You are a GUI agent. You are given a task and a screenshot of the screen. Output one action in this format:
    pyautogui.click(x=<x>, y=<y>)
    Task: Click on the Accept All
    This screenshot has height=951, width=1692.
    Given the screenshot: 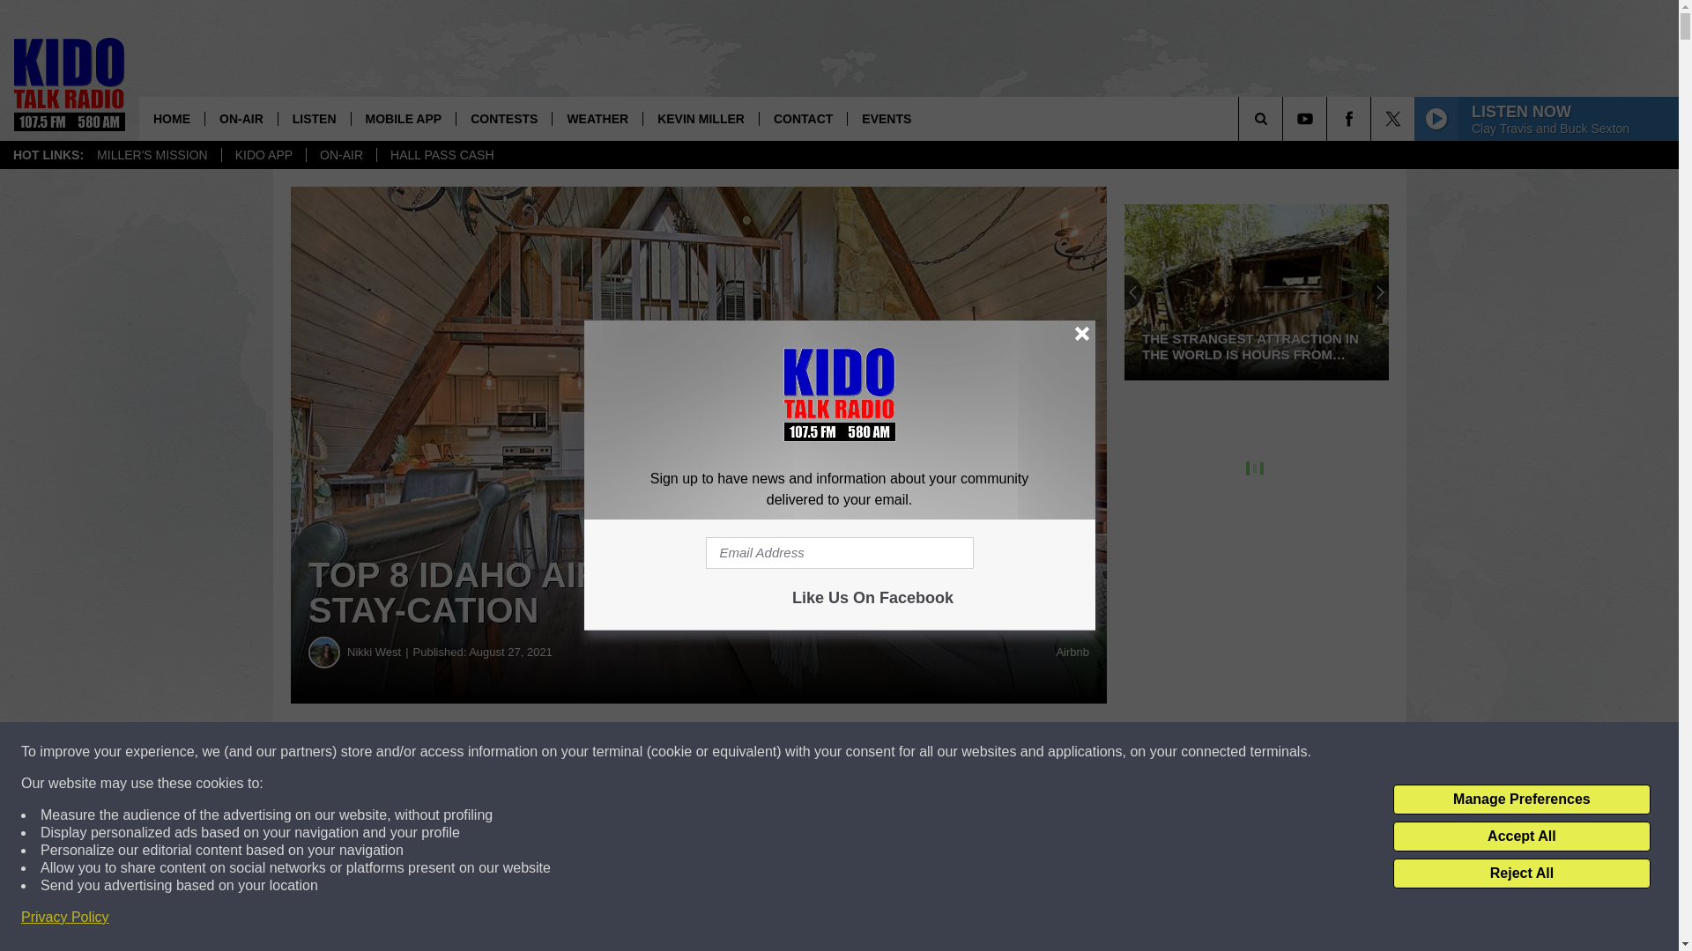 What is the action you would take?
    pyautogui.click(x=1521, y=837)
    